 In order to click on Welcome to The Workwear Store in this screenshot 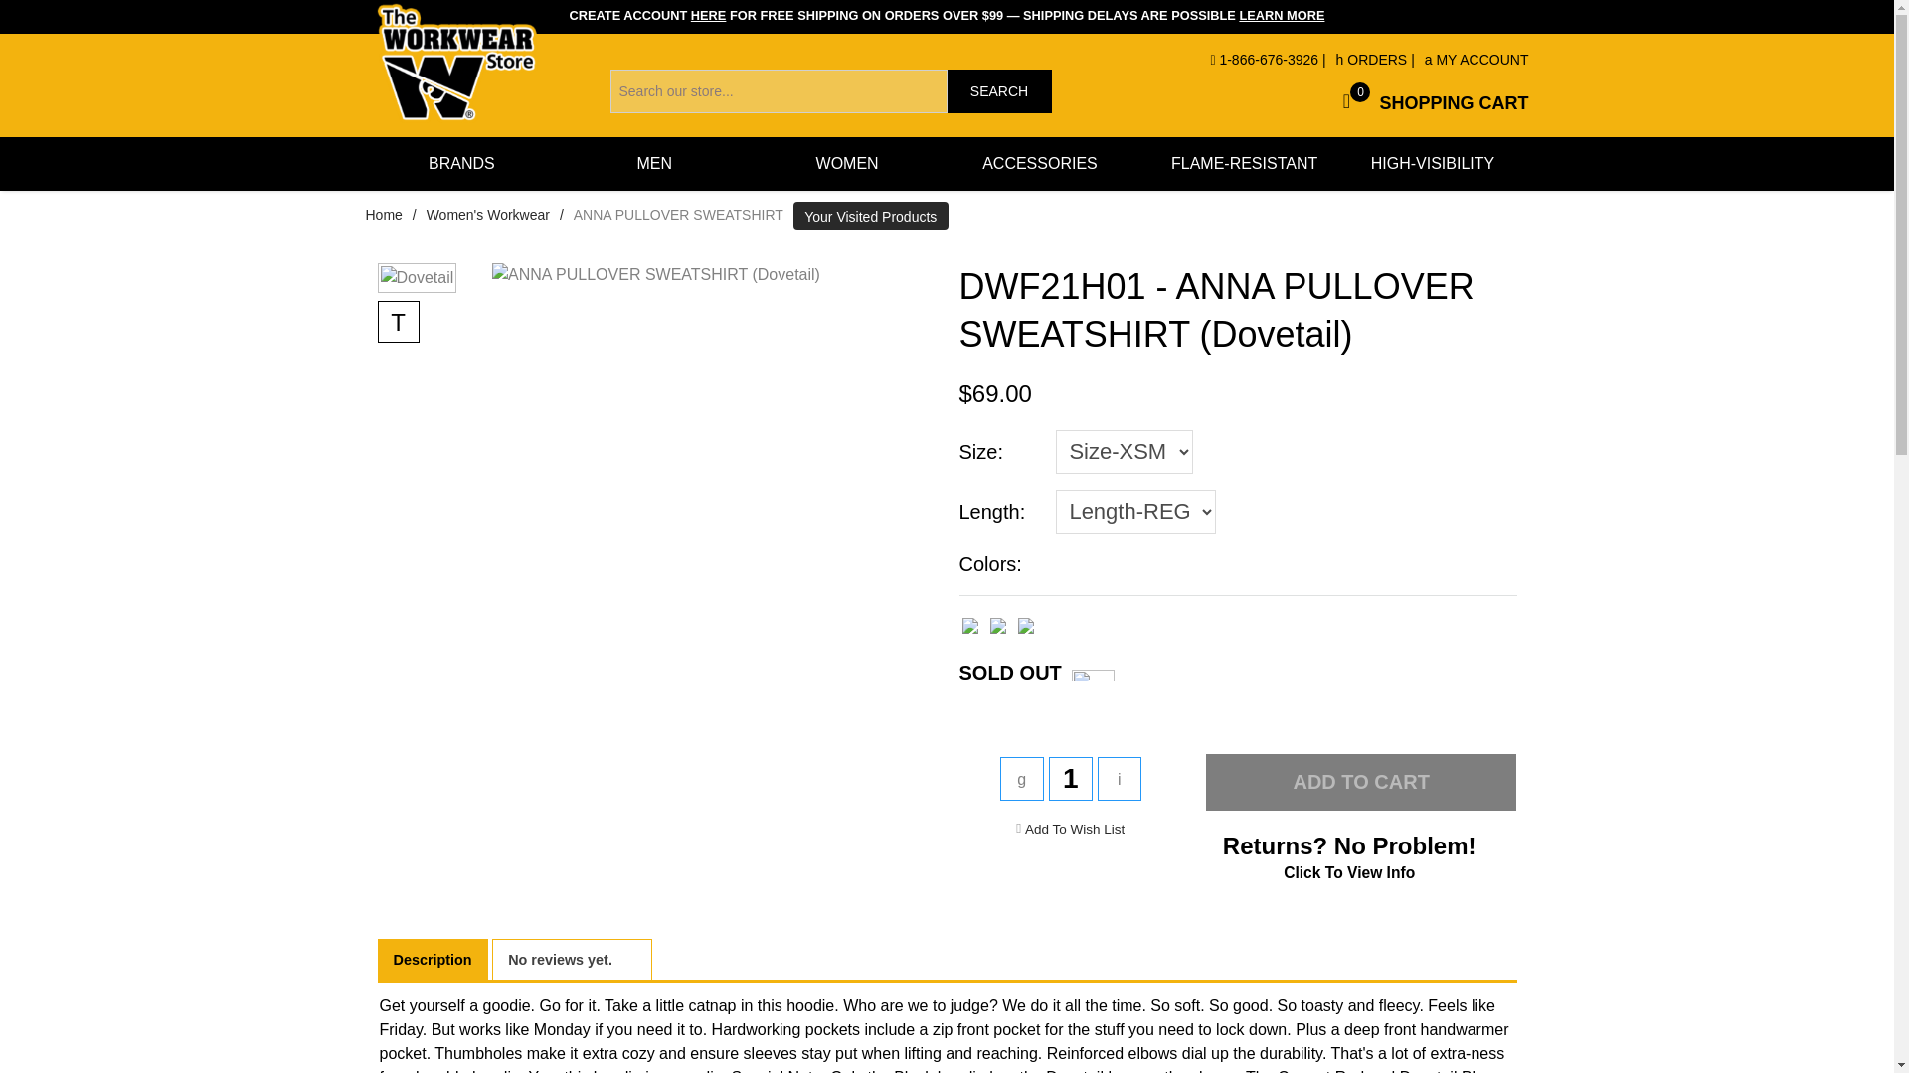, I will do `click(457, 64)`.